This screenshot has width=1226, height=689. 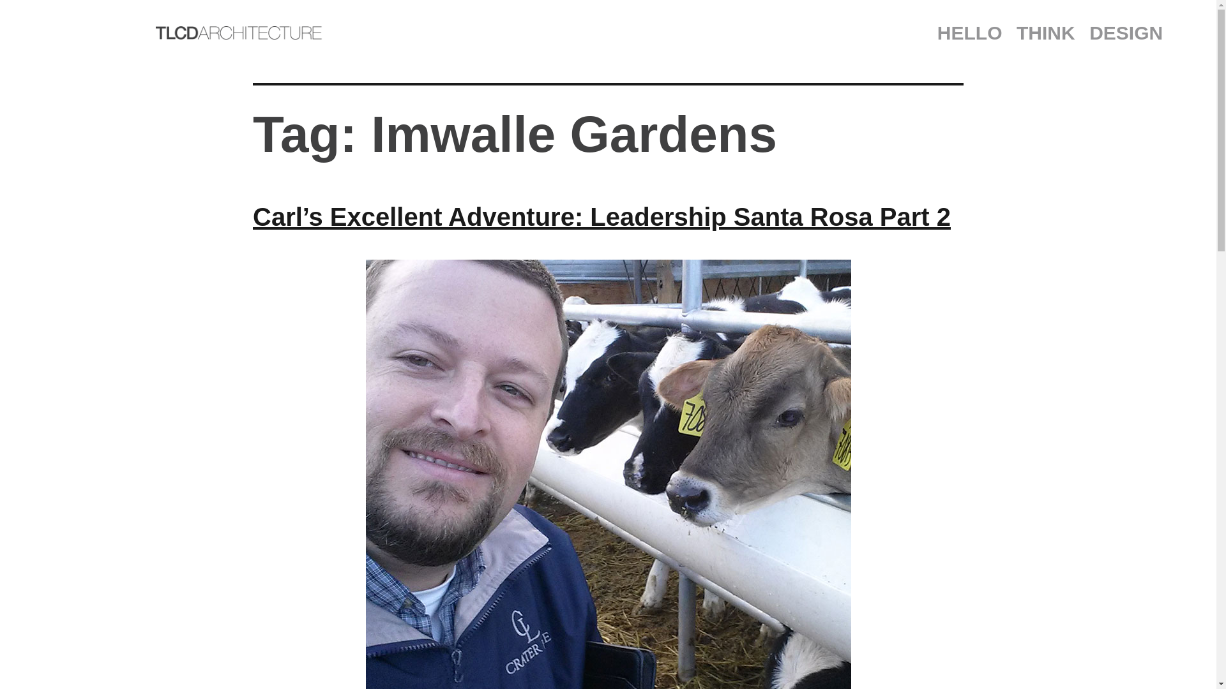 I want to click on DESIGN, so click(x=1126, y=33).